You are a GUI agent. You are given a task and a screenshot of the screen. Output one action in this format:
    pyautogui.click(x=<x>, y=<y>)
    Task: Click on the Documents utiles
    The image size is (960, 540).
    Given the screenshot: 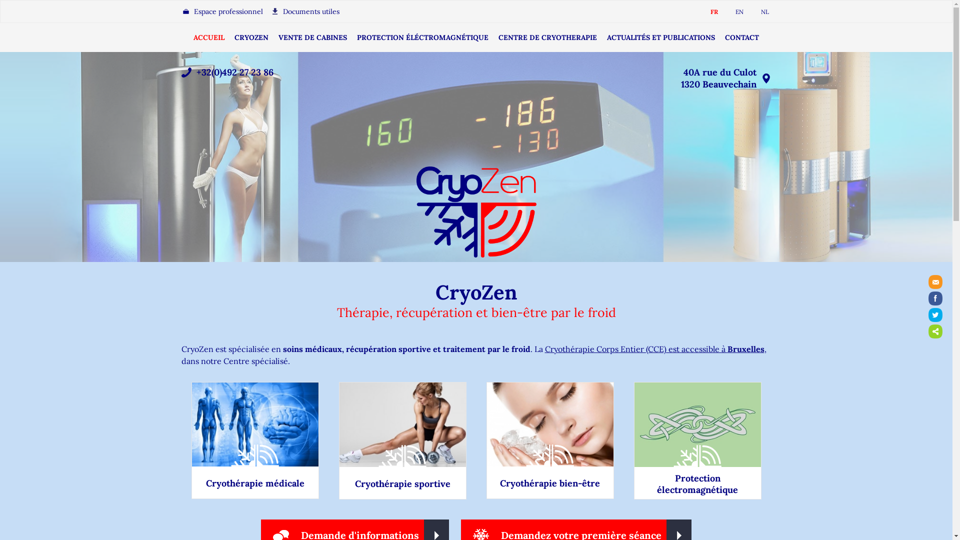 What is the action you would take?
    pyautogui.click(x=304, y=11)
    